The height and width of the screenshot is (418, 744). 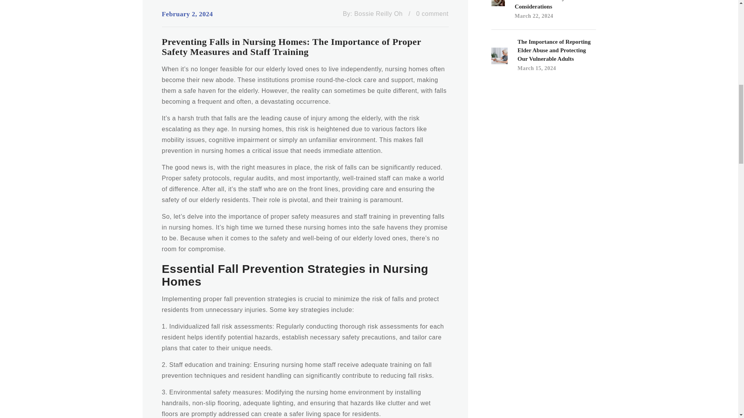 What do you see at coordinates (432, 14) in the screenshot?
I see `0 comment` at bounding box center [432, 14].